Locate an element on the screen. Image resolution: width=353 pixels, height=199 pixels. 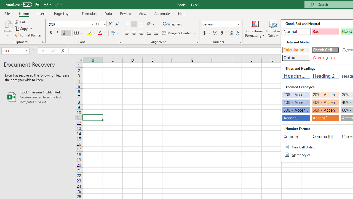
Comma Style is located at coordinates (222, 33).